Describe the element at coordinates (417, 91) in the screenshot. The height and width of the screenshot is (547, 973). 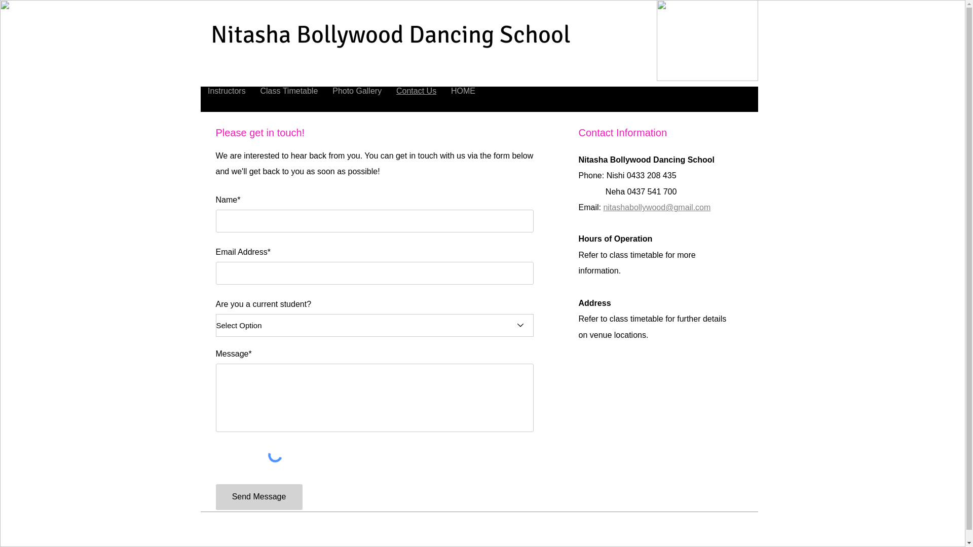
I see `Contact Us` at that location.